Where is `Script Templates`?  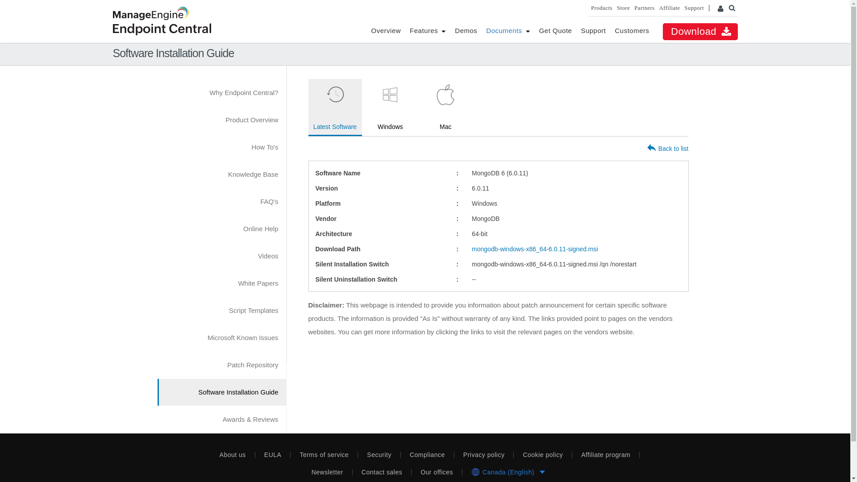
Script Templates is located at coordinates (221, 311).